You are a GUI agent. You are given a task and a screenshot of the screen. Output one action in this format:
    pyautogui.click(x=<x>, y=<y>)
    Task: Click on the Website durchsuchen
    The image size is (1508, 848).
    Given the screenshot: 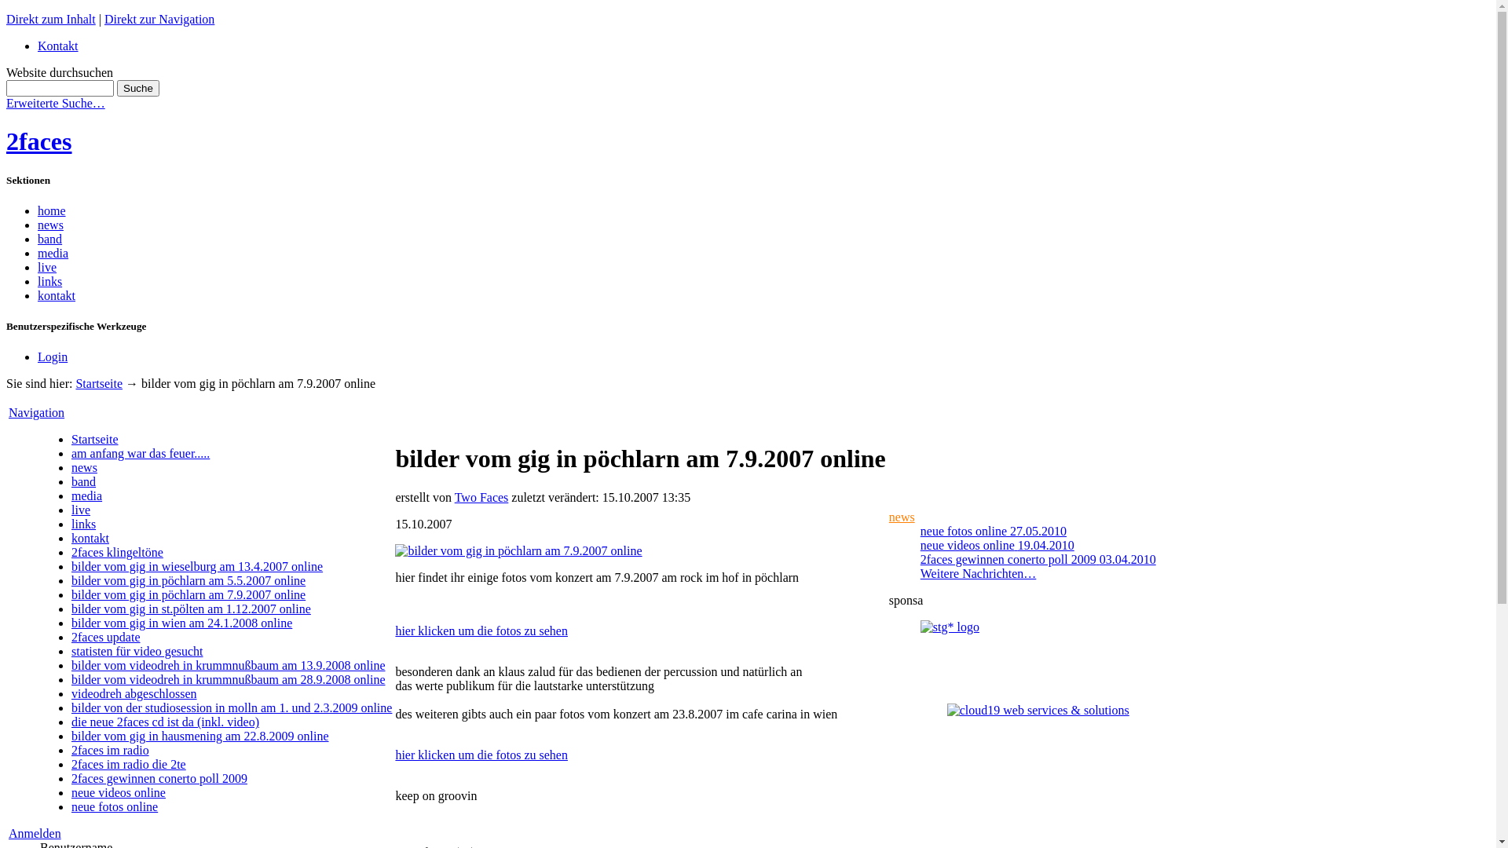 What is the action you would take?
    pyautogui.click(x=60, y=88)
    